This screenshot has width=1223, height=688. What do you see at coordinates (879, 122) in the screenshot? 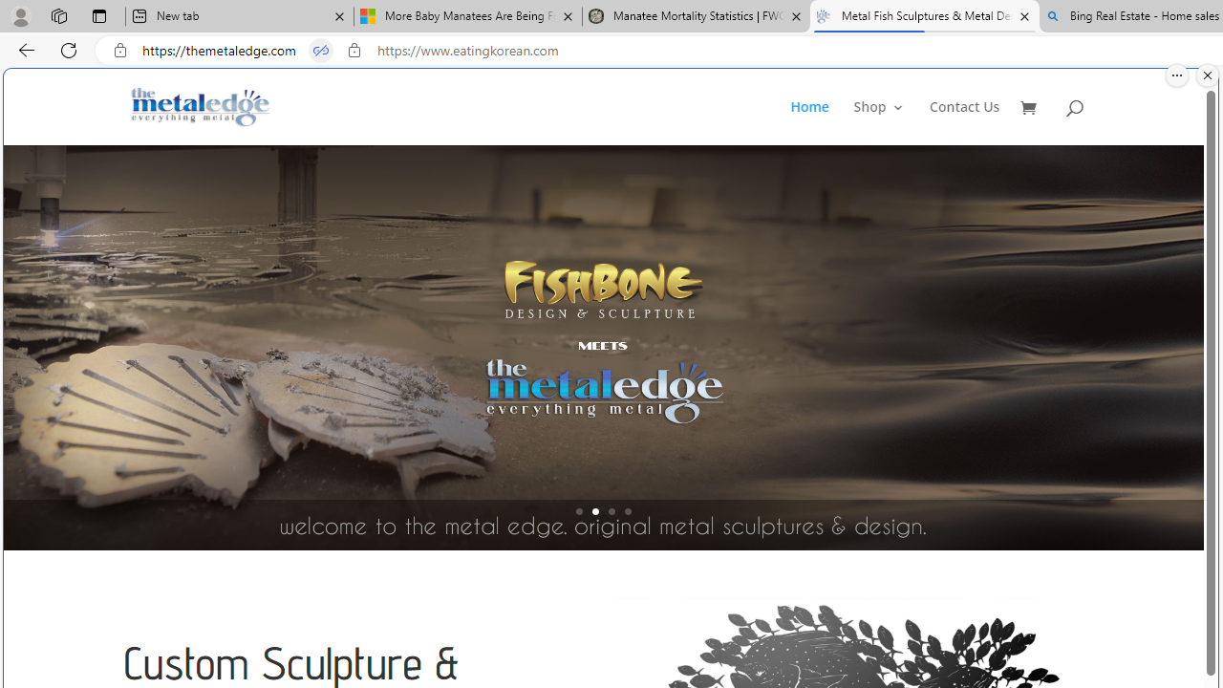
I see `Shop 3` at bounding box center [879, 122].